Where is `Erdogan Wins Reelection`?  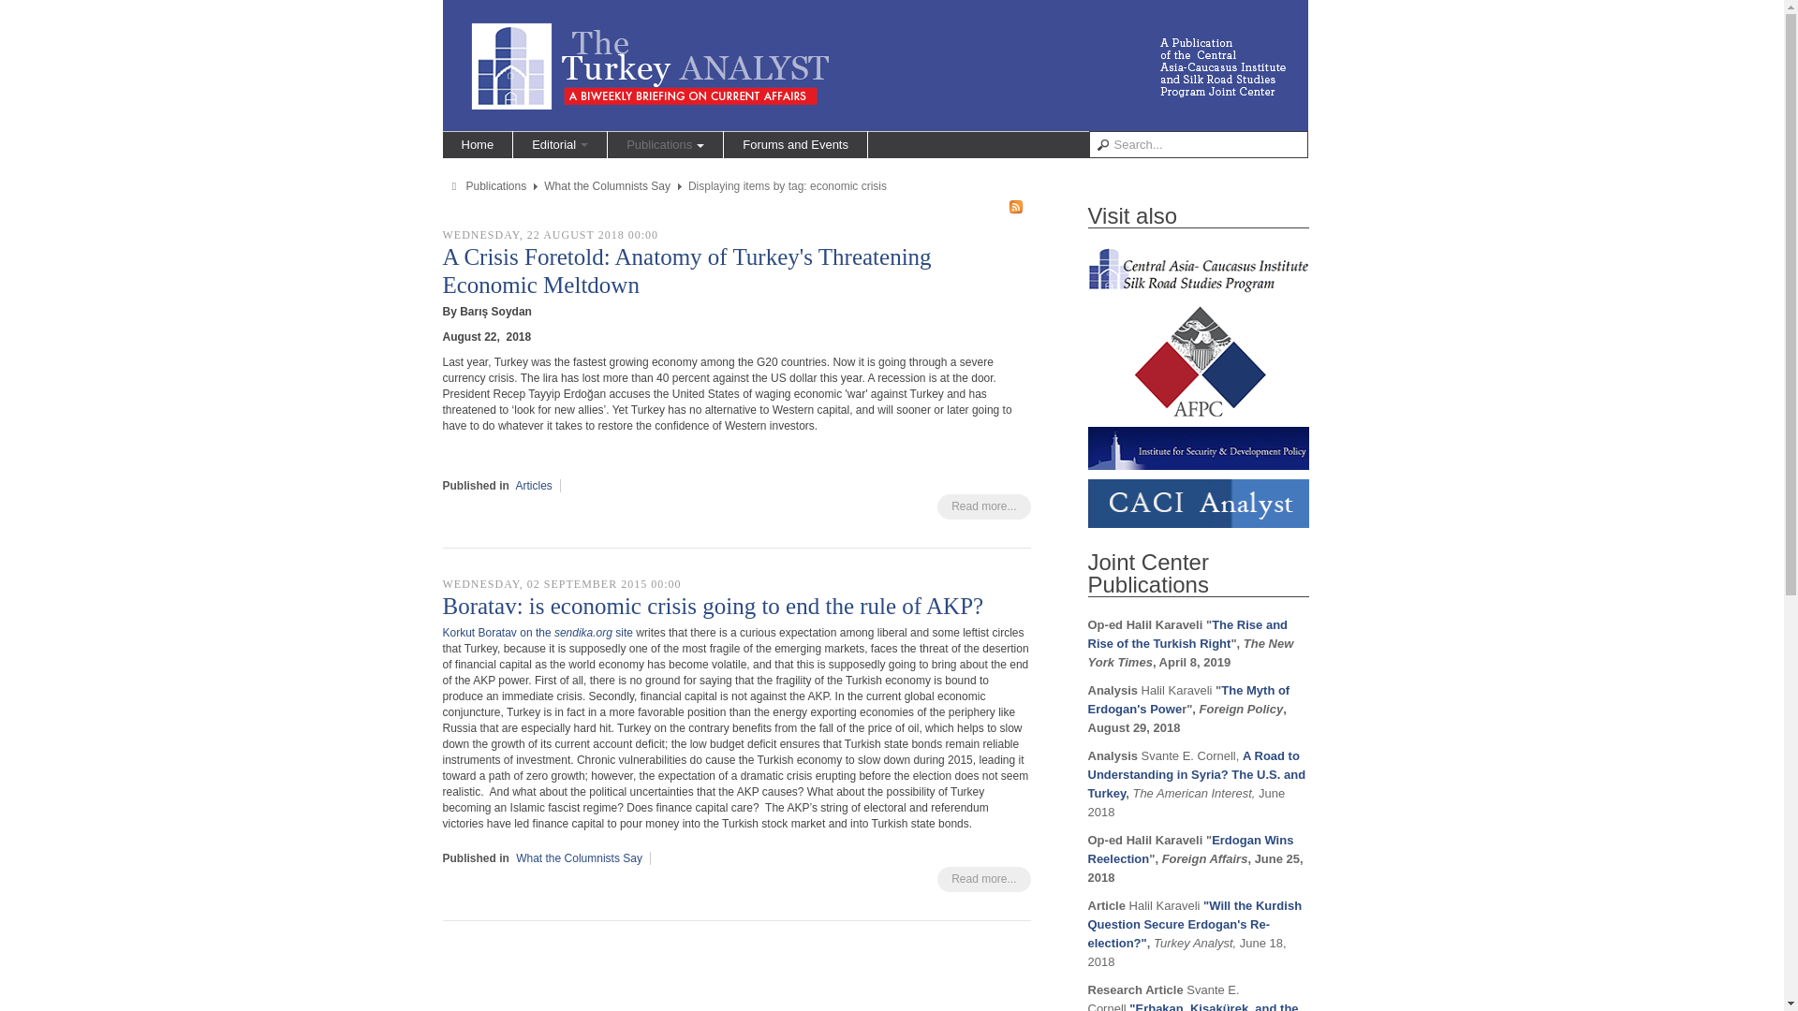
Erdogan Wins Reelection is located at coordinates (1191, 848).